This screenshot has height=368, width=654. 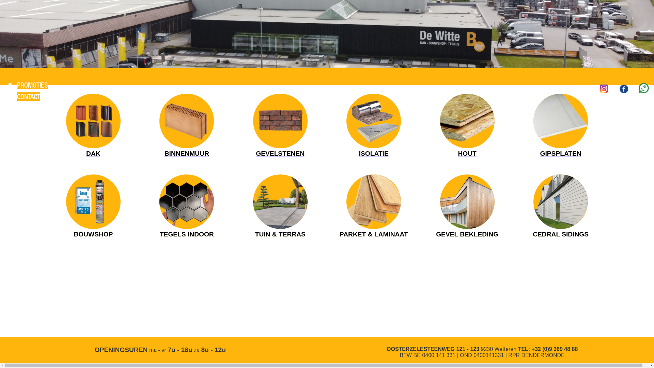 I want to click on BINNENMUUR, so click(x=187, y=125).